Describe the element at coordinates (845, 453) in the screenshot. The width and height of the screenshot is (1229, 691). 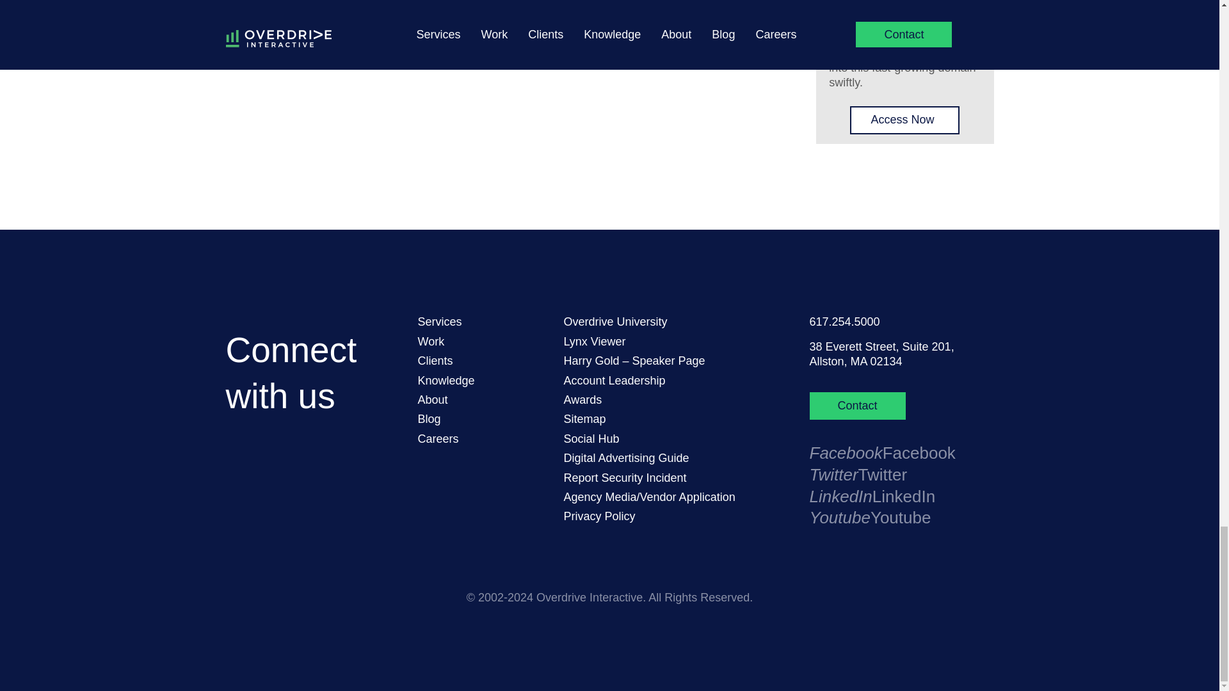
I see `Facebook` at that location.